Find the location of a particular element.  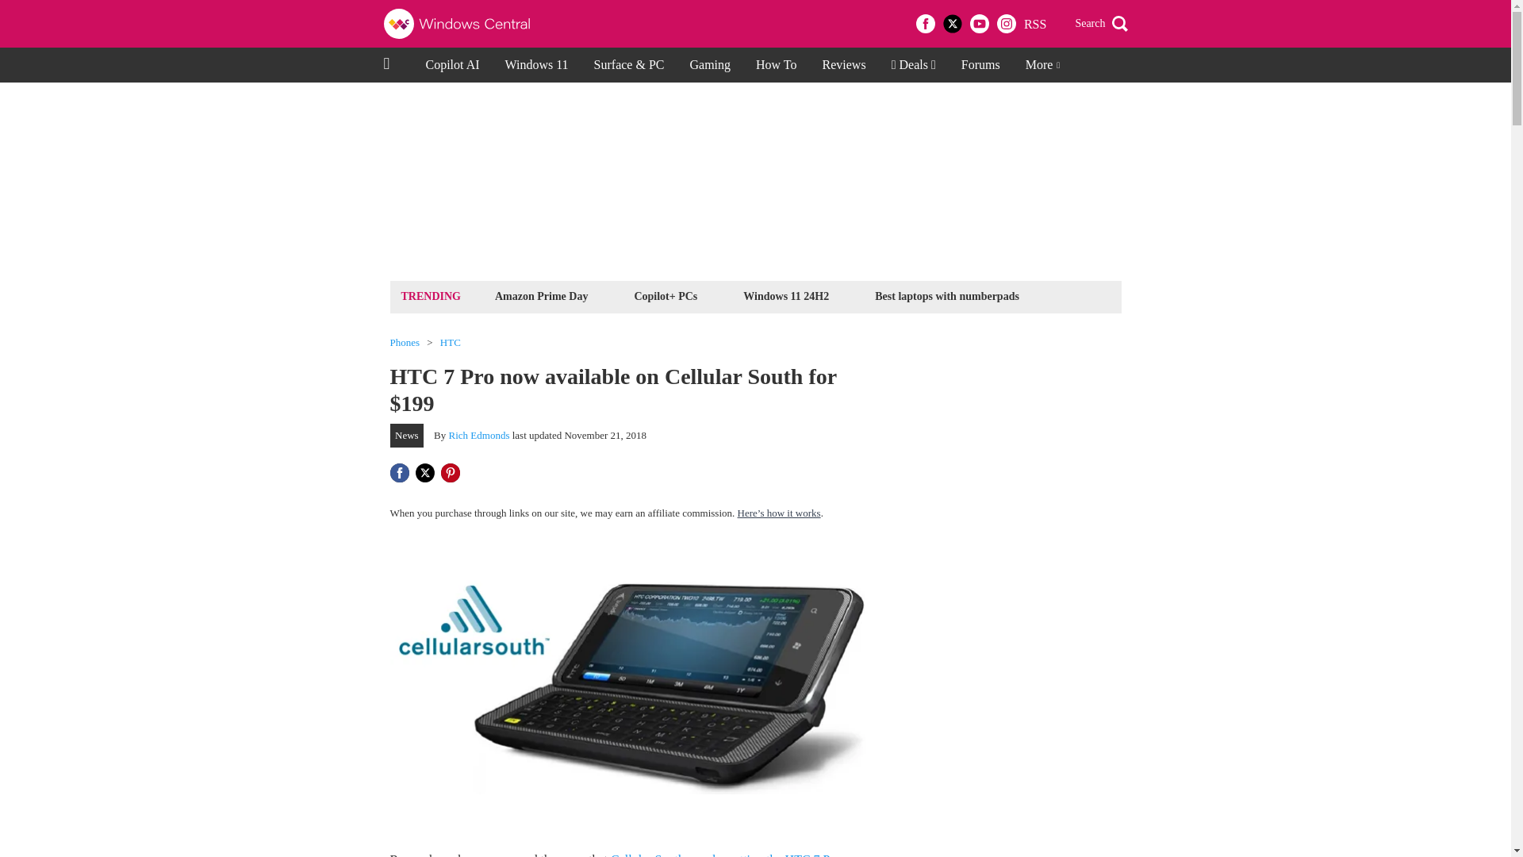

Amazon Prime Day is located at coordinates (541, 295).